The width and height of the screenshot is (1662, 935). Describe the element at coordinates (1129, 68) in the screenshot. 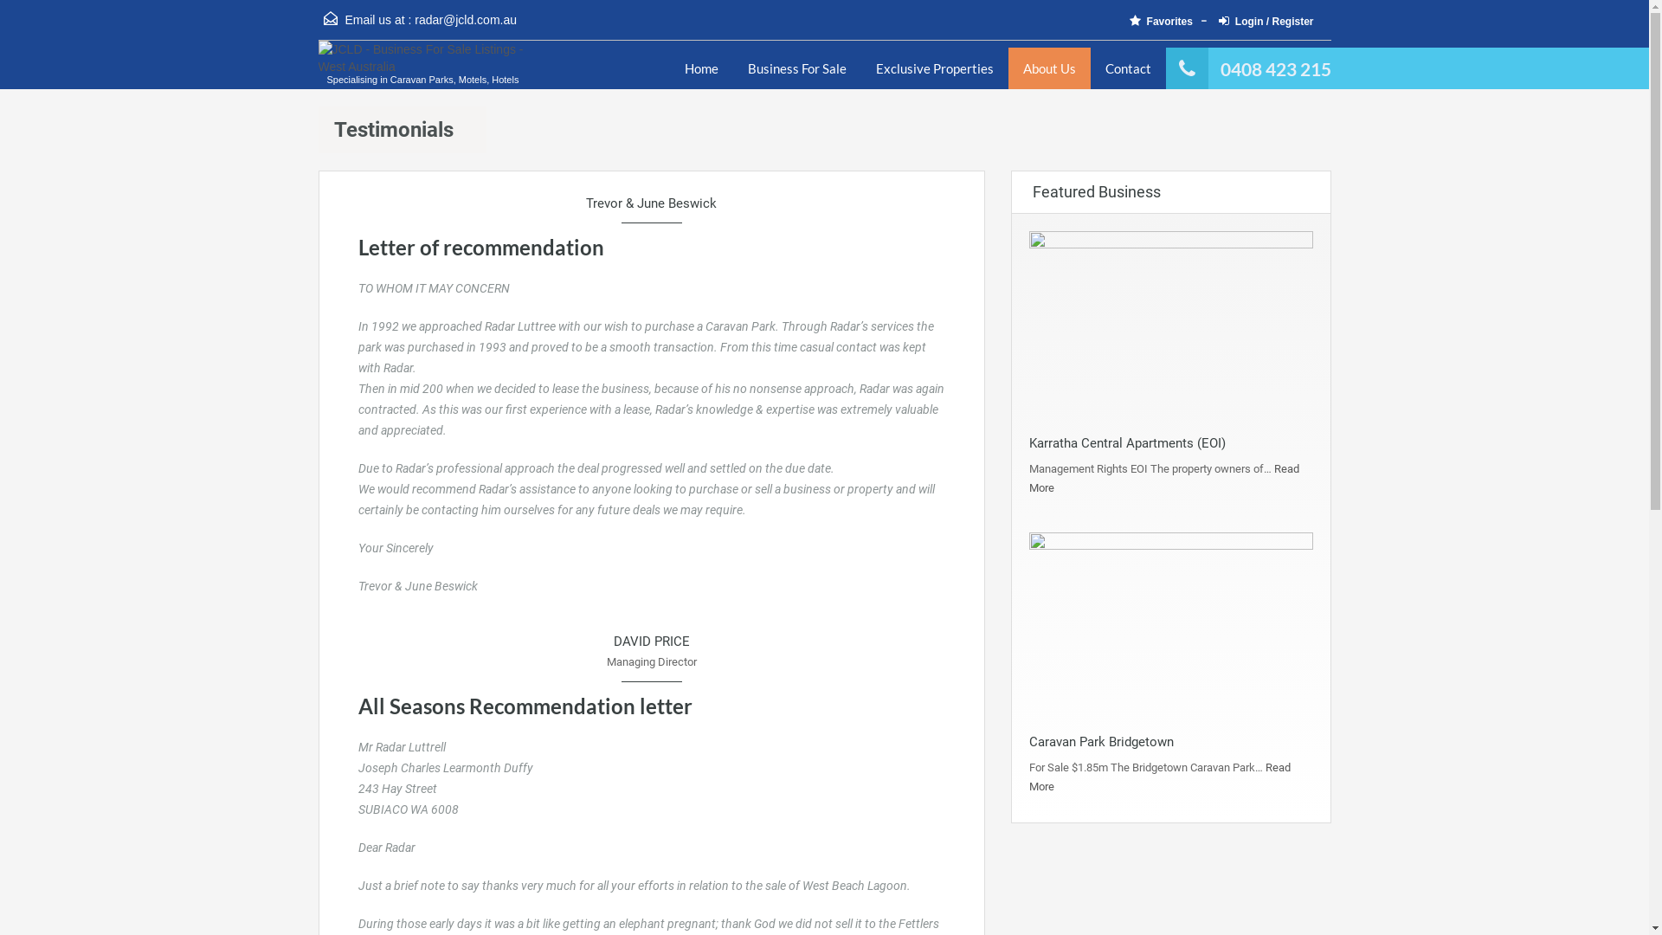

I see `Contact` at that location.